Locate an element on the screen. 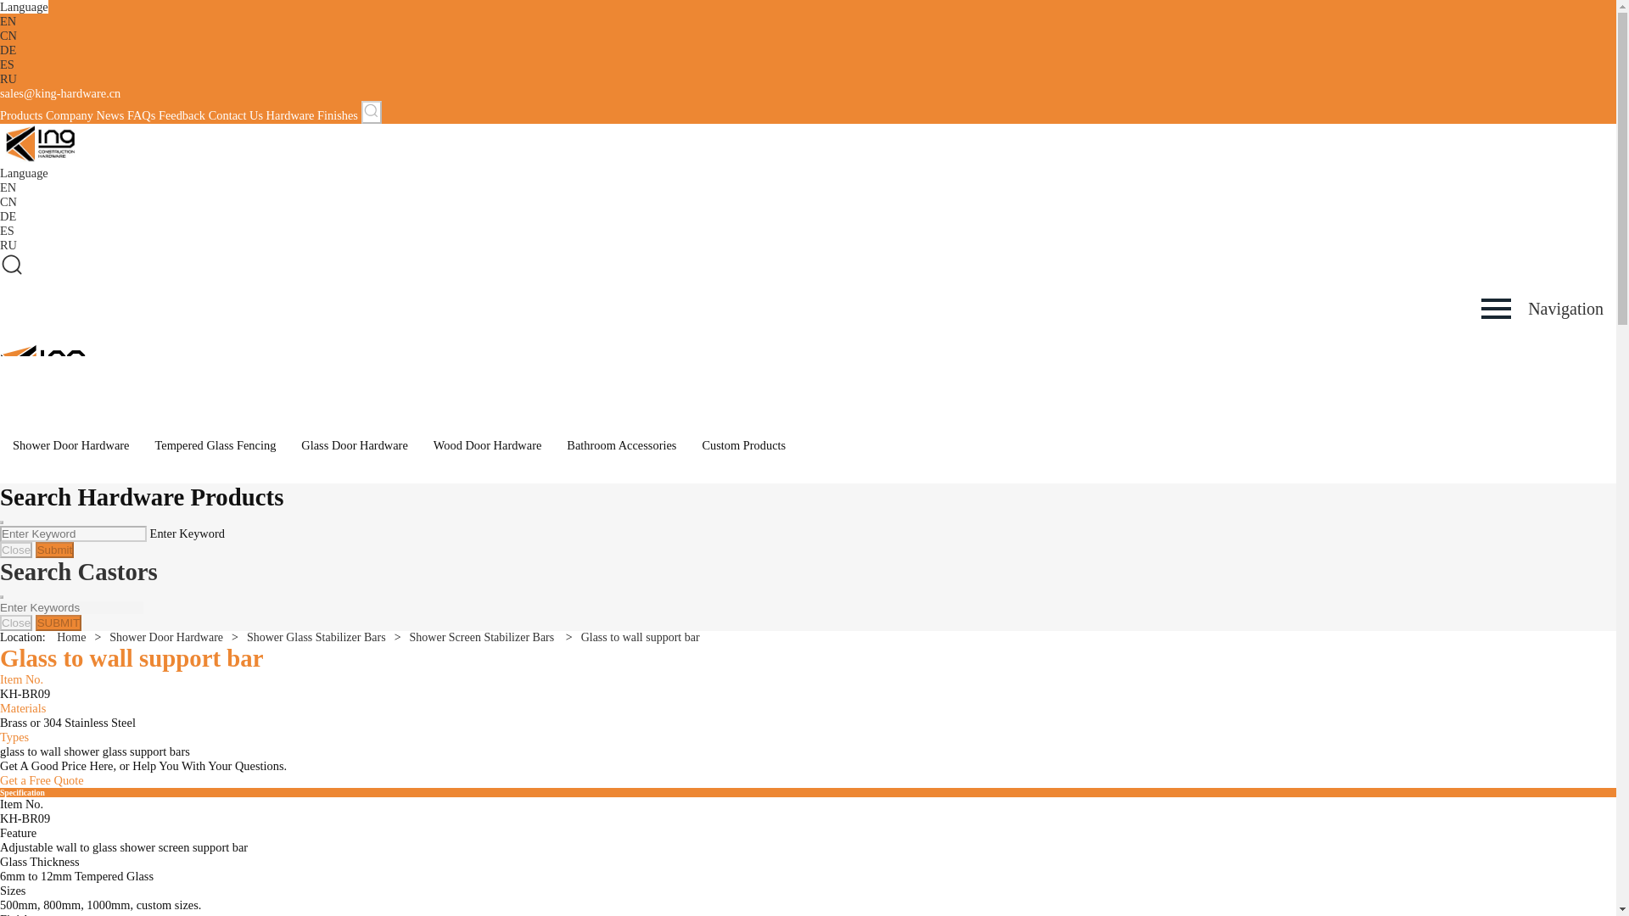 Image resolution: width=1629 pixels, height=916 pixels. EN is located at coordinates (8, 21).